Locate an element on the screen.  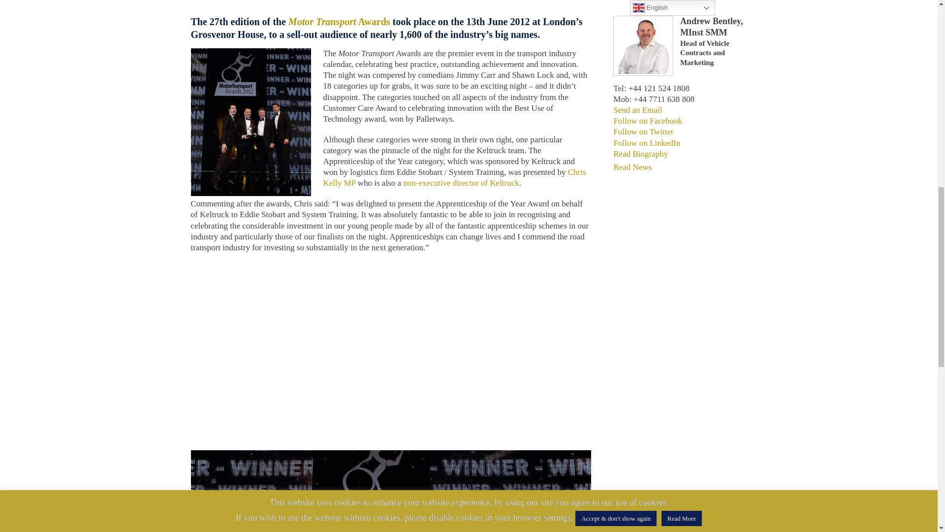
Motor Transport Awards 2012 is located at coordinates (251, 52).